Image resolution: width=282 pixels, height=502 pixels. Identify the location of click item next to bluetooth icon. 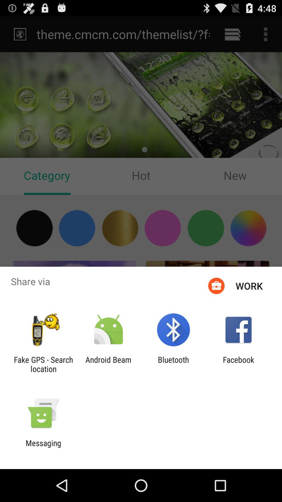
(238, 364).